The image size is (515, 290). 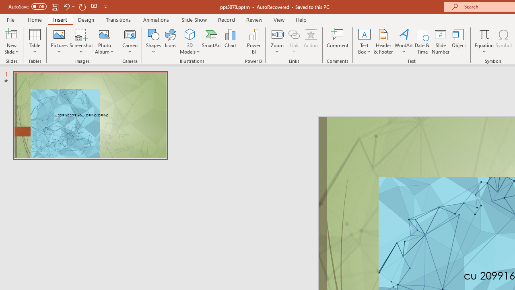 What do you see at coordinates (484, 34) in the screenshot?
I see `Equation` at bounding box center [484, 34].